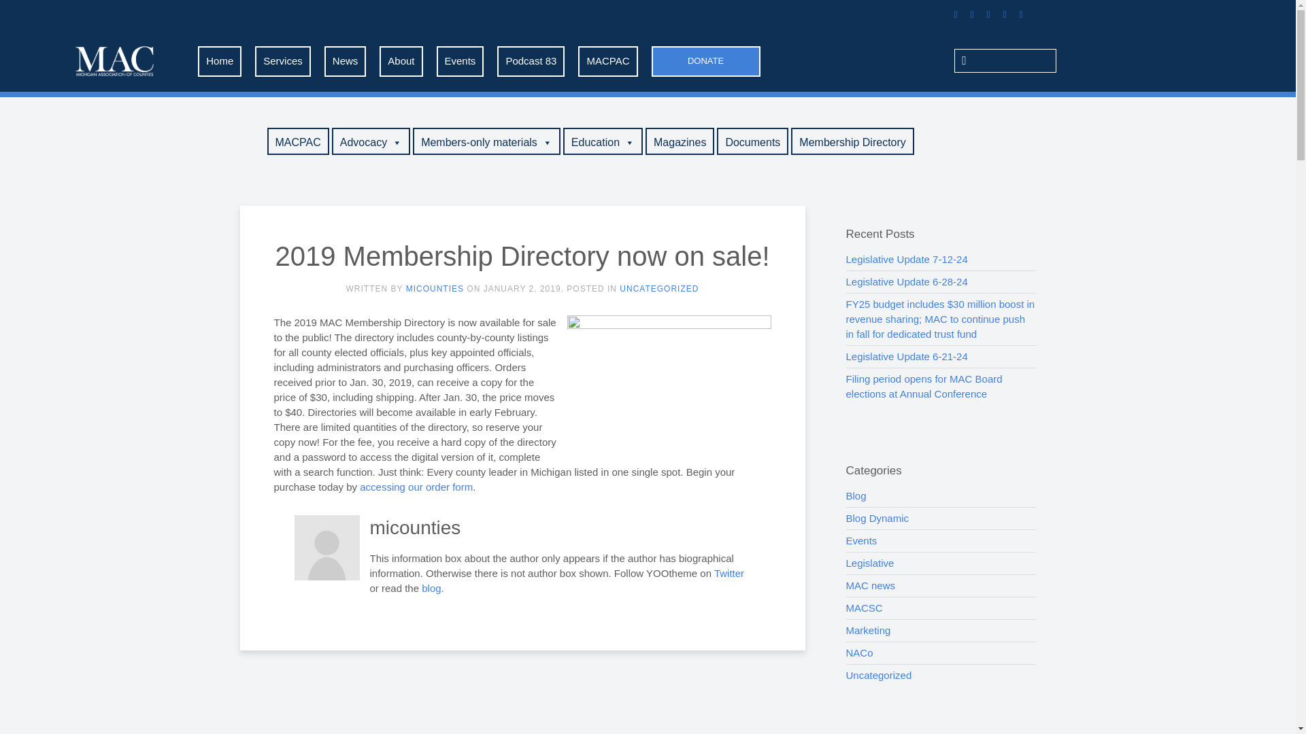 Image resolution: width=1306 pixels, height=734 pixels. What do you see at coordinates (401, 61) in the screenshot?
I see `About` at bounding box center [401, 61].